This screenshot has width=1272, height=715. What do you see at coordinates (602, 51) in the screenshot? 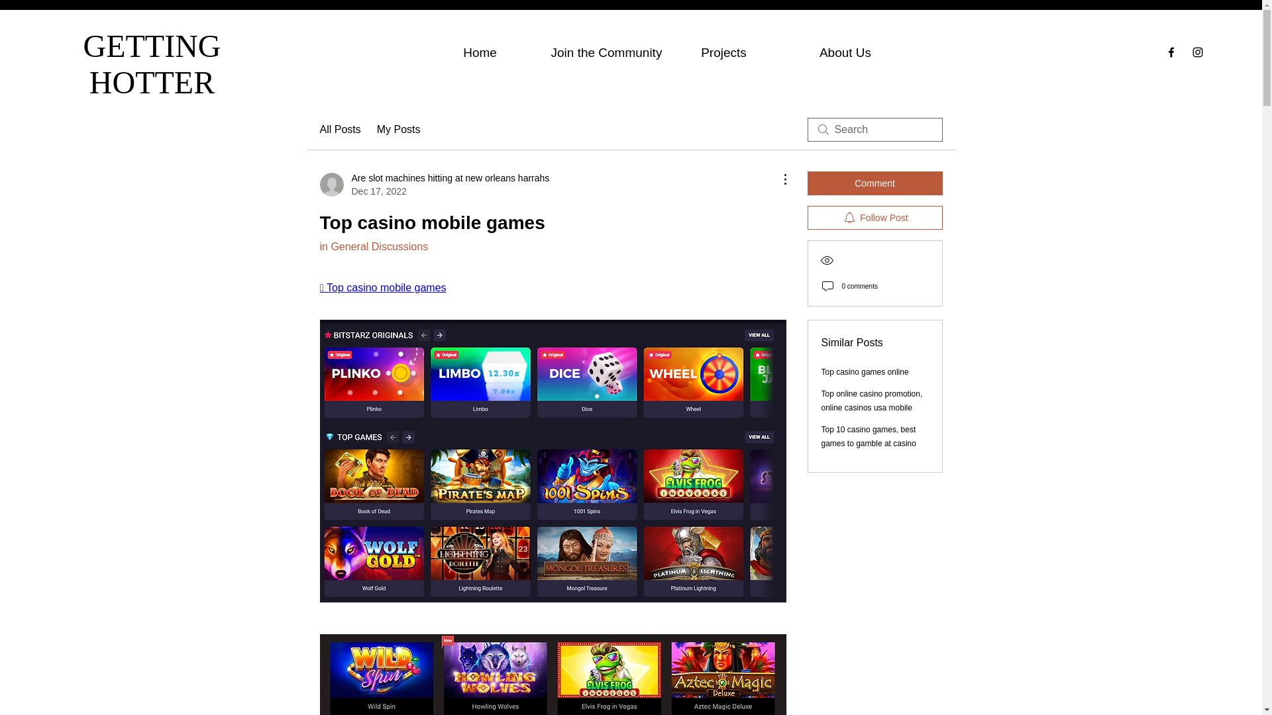
I see `Join the Community` at bounding box center [602, 51].